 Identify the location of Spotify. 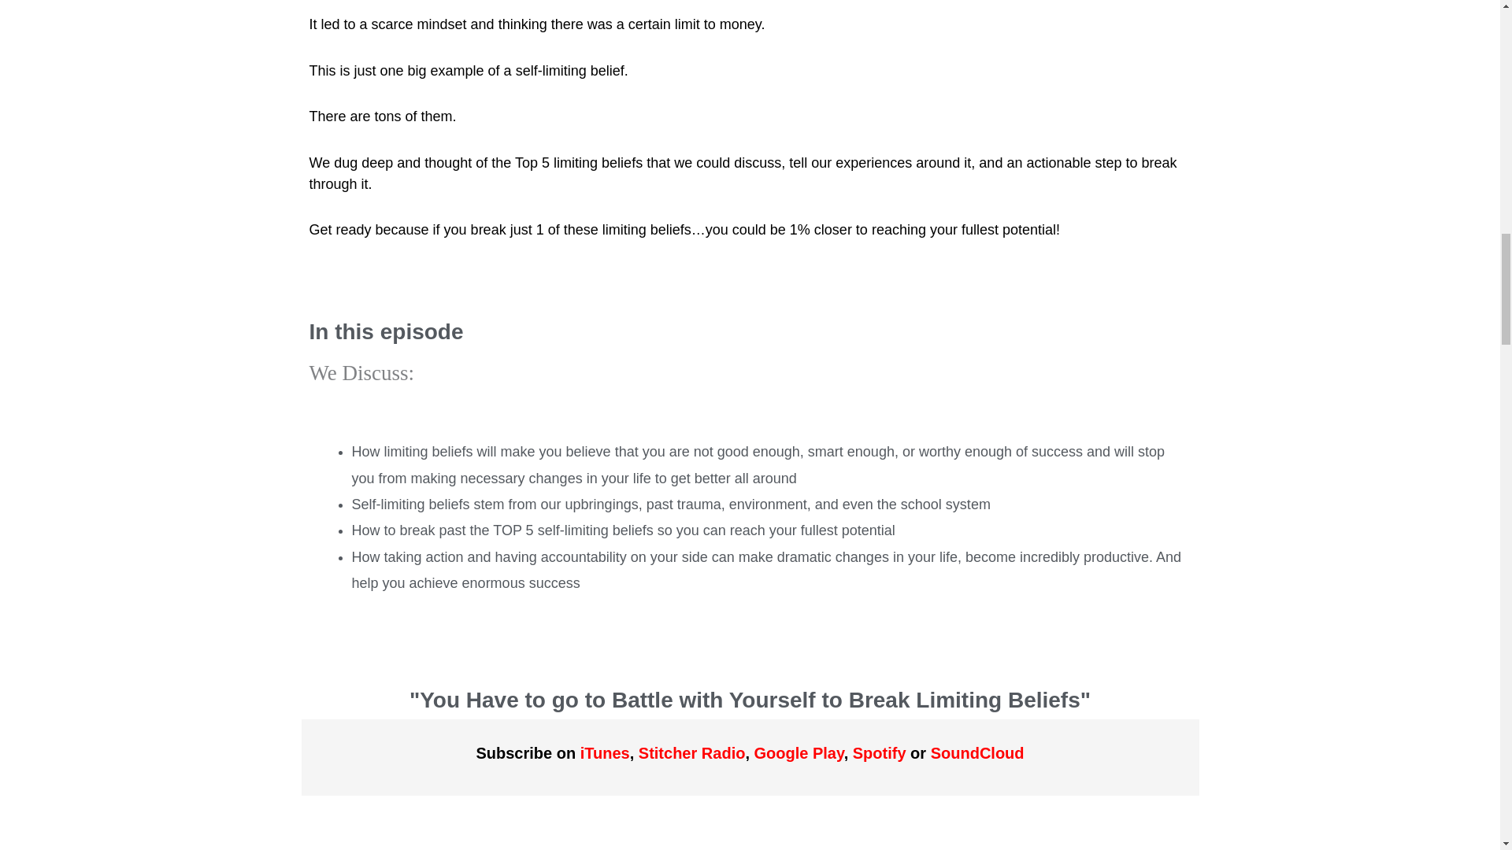
(879, 752).